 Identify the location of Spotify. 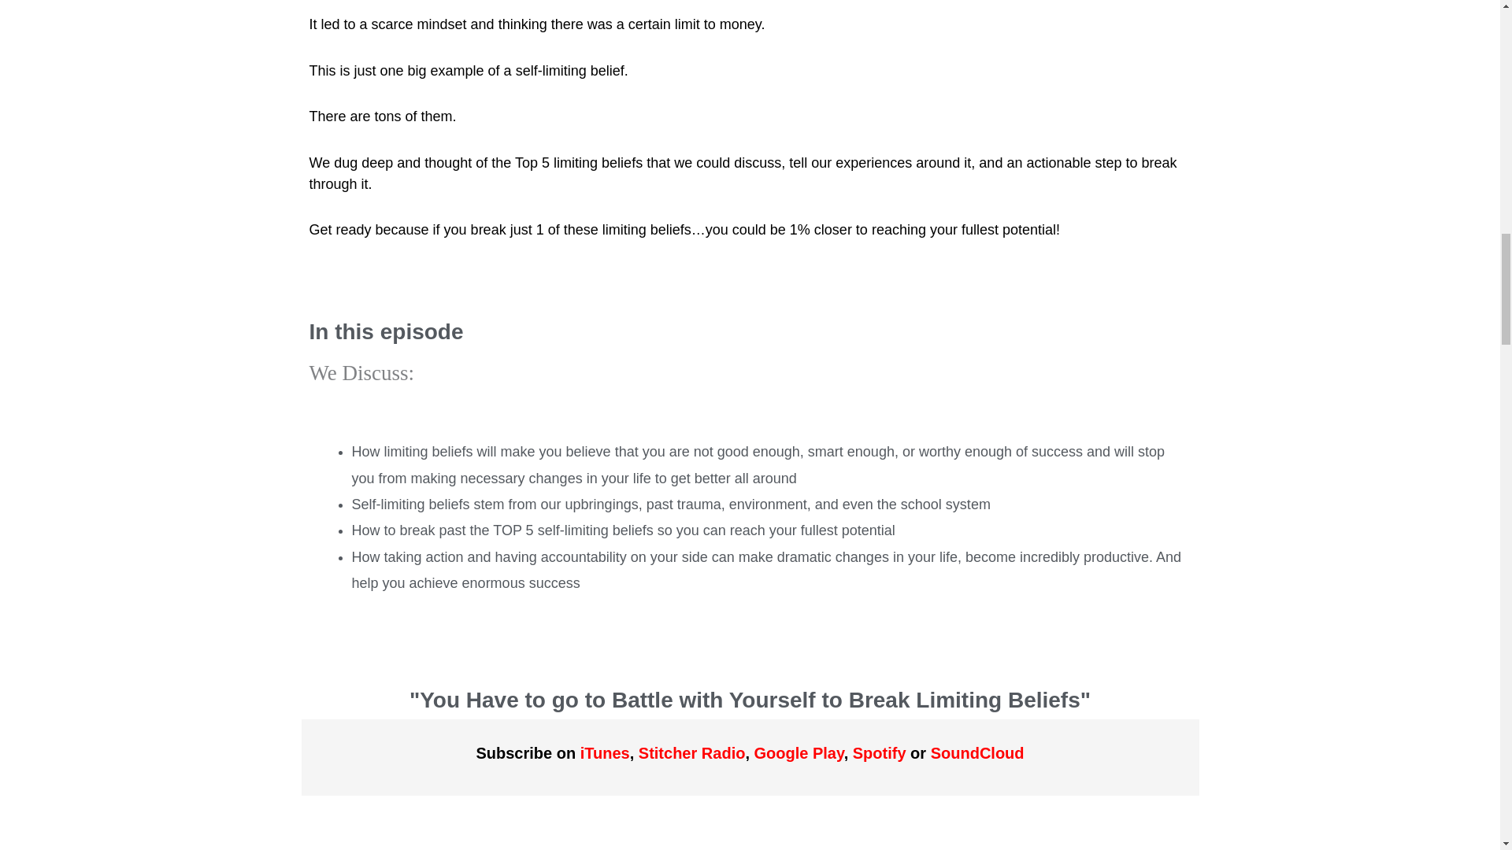
(879, 752).